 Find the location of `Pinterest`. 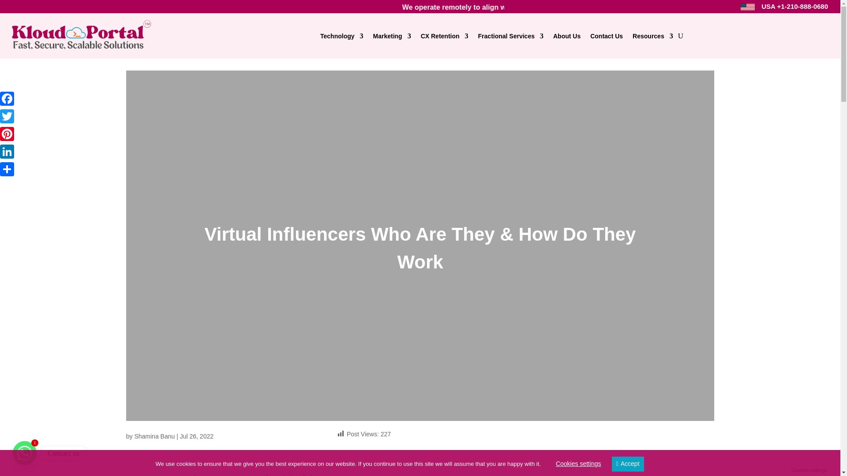

Pinterest is located at coordinates (8, 134).